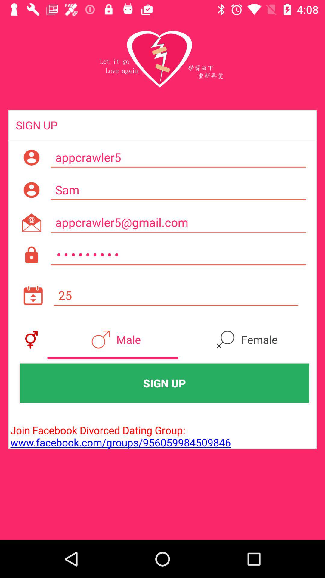 This screenshot has height=578, width=325. What do you see at coordinates (178, 255) in the screenshot?
I see `launch crowd3116 icon` at bounding box center [178, 255].